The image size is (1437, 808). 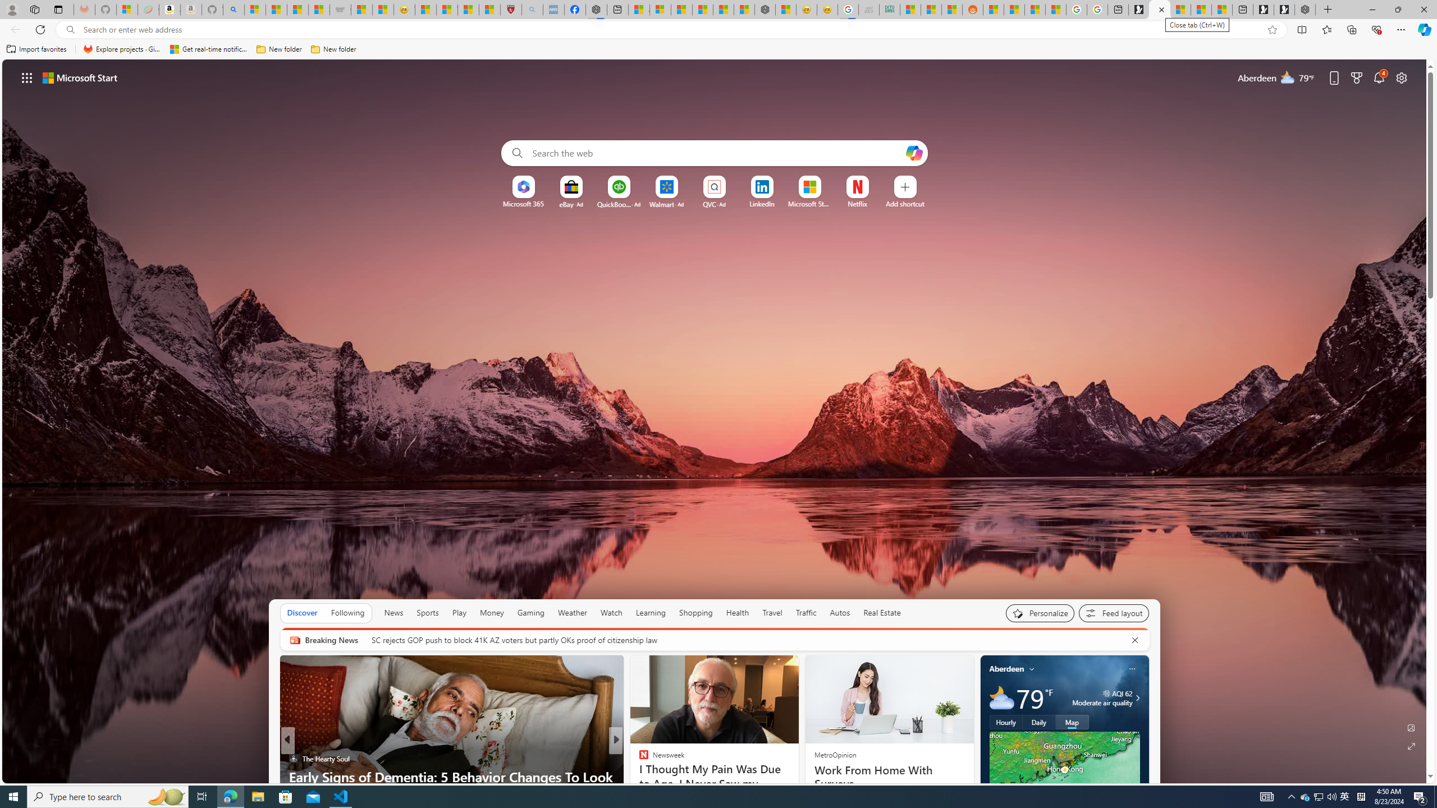 I want to click on Favorites bar, so click(x=718, y=49).